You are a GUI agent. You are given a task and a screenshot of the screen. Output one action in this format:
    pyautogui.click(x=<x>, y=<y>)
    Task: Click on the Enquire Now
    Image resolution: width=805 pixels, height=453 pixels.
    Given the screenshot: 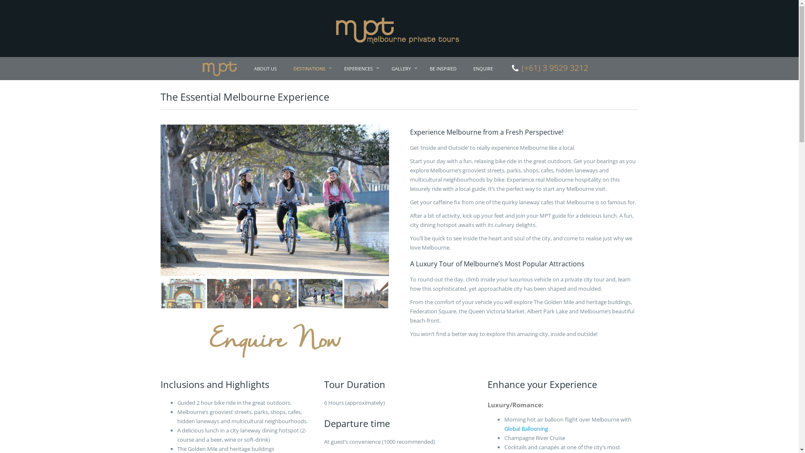 What is the action you would take?
    pyautogui.click(x=275, y=341)
    